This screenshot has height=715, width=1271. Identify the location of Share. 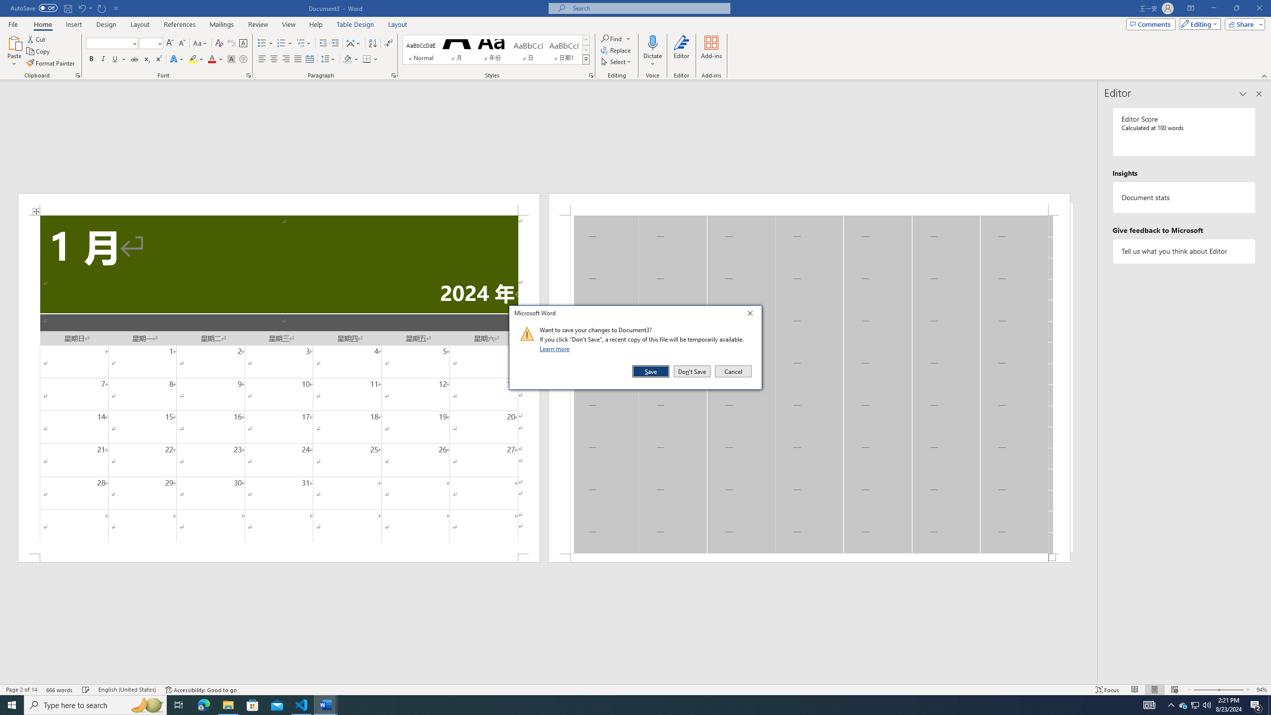
(1243, 24).